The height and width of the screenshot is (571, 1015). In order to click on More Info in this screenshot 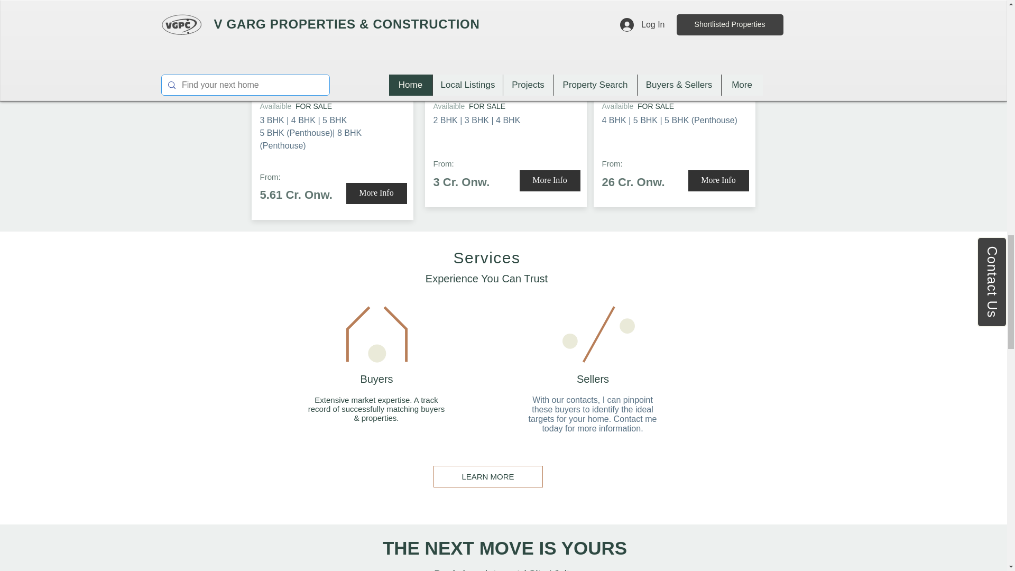, I will do `click(549, 180)`.